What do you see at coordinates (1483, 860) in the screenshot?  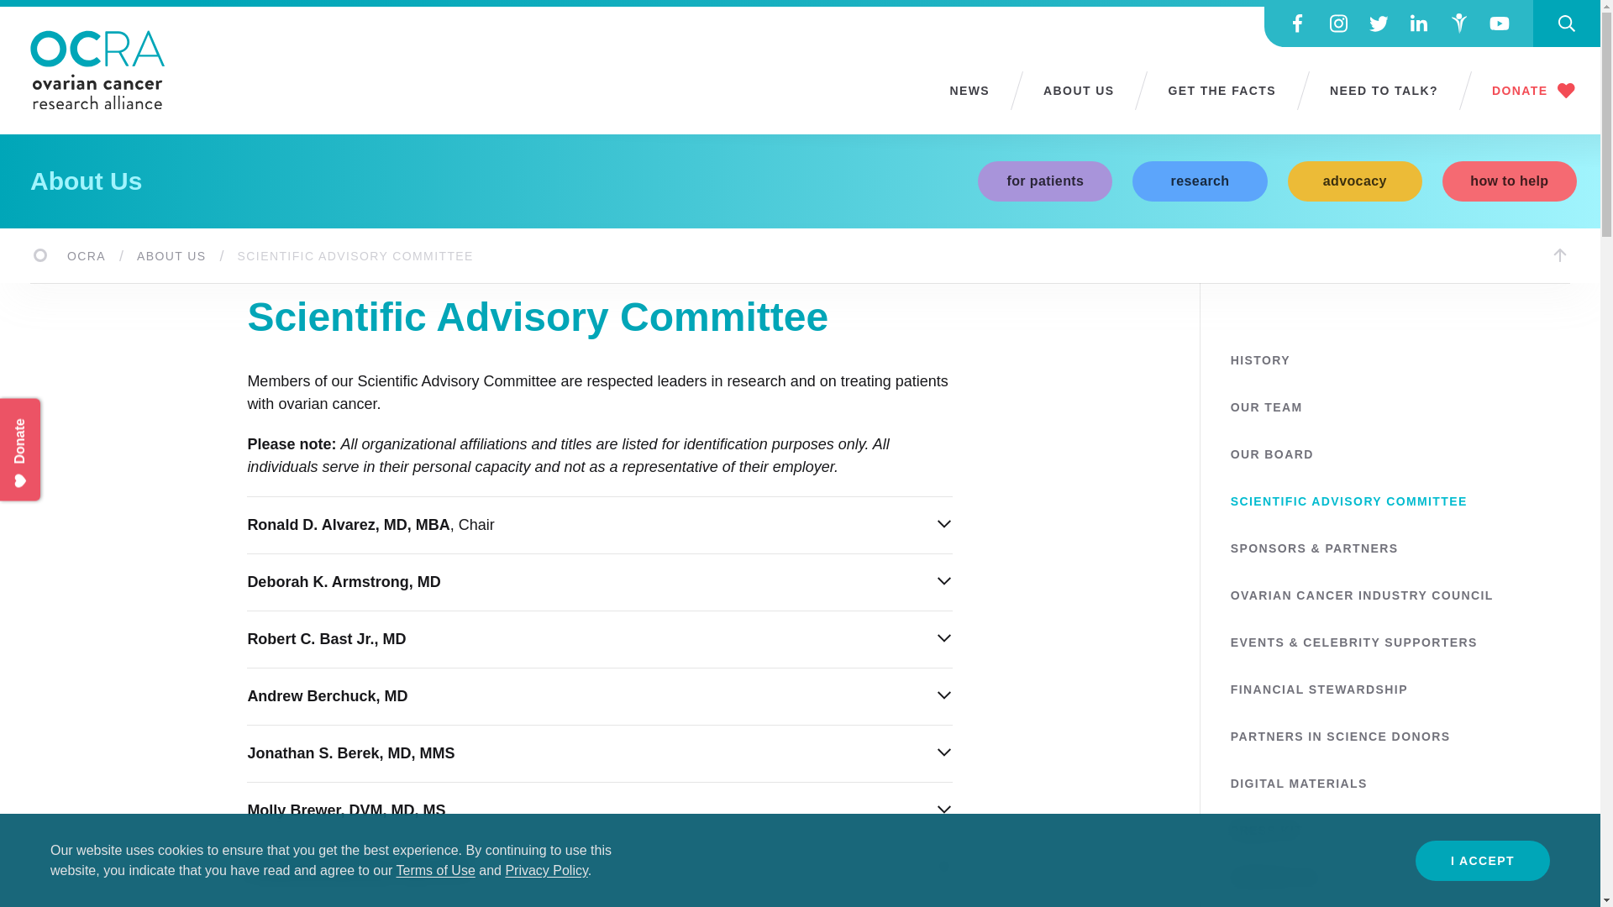 I see `I ACCEPT` at bounding box center [1483, 860].